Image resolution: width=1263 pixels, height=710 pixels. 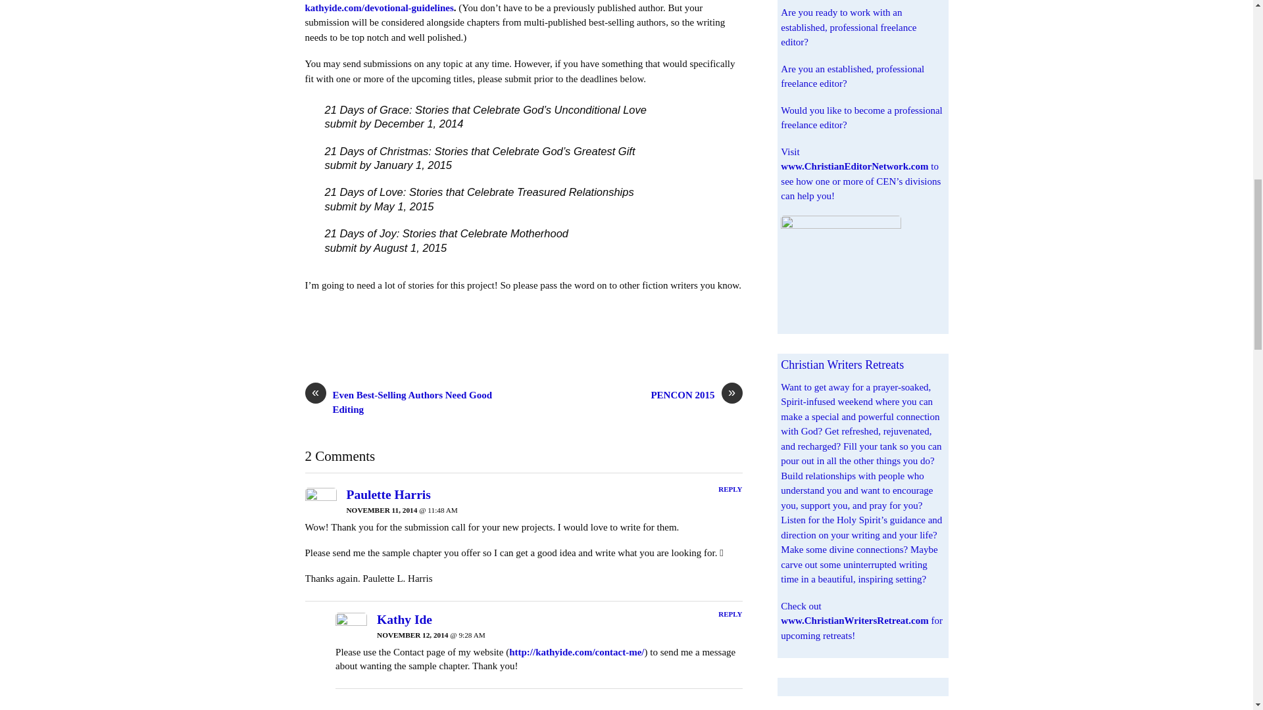 What do you see at coordinates (730, 488) in the screenshot?
I see `REPLY` at bounding box center [730, 488].